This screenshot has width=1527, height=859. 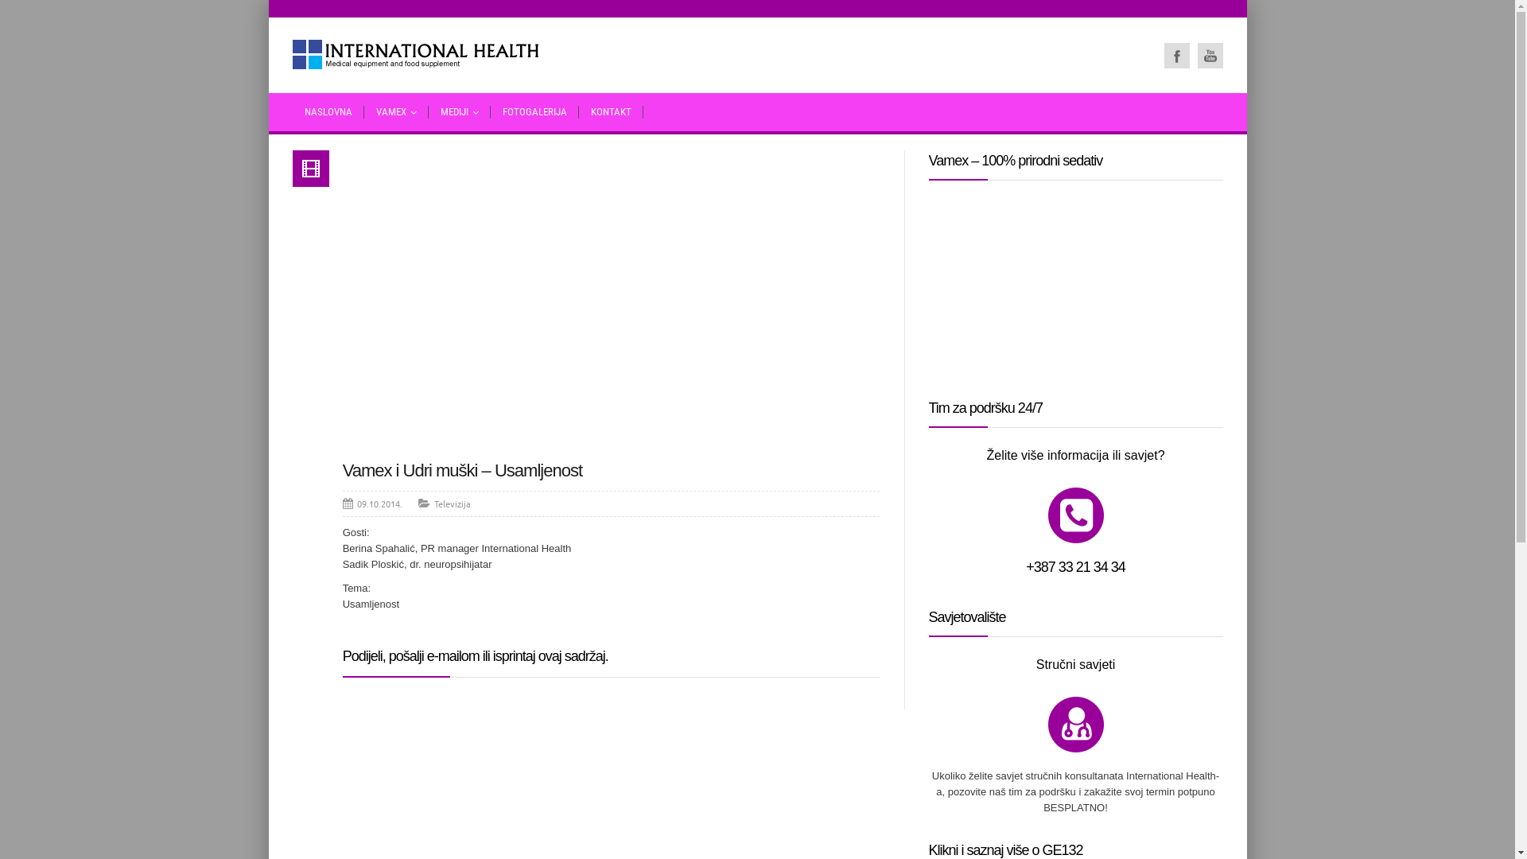 What do you see at coordinates (459, 112) in the screenshot?
I see `MEDIJI` at bounding box center [459, 112].